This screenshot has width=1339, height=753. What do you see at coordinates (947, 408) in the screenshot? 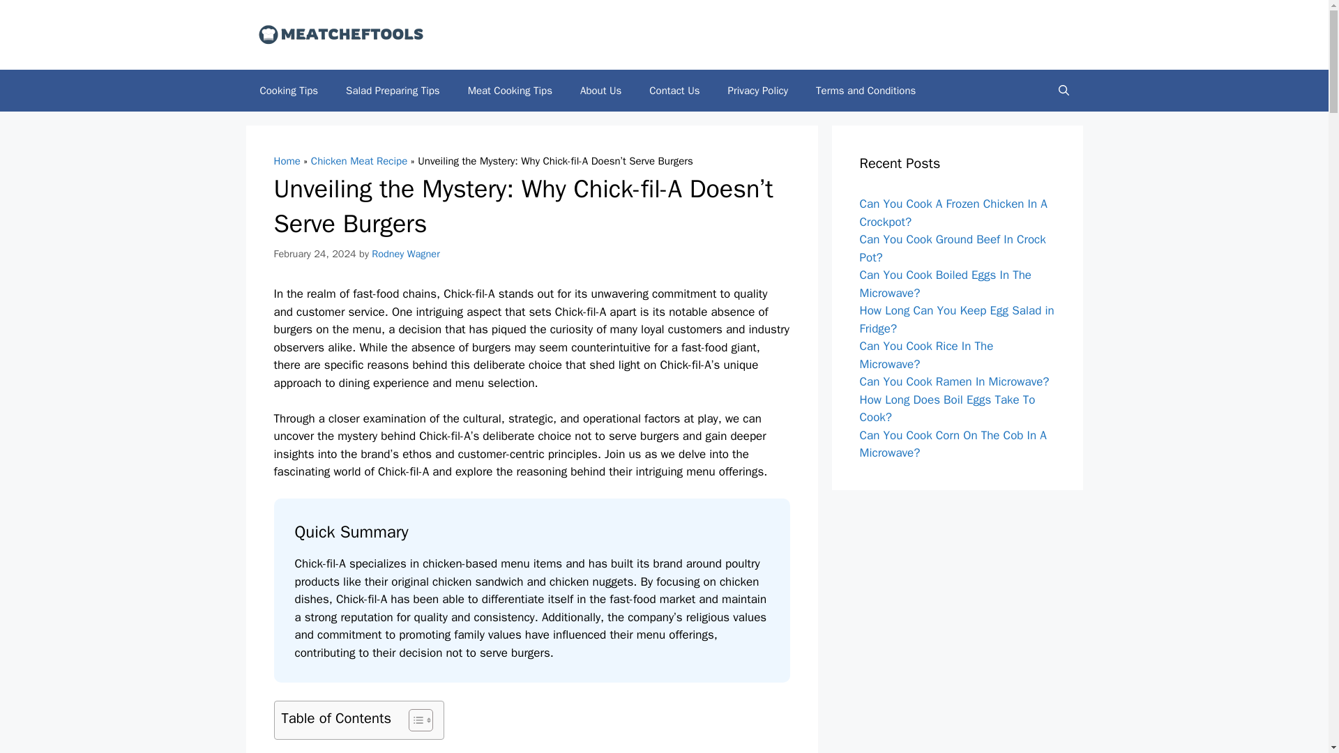
I see `How Long Does Boil Eggs Take To Cook?` at bounding box center [947, 408].